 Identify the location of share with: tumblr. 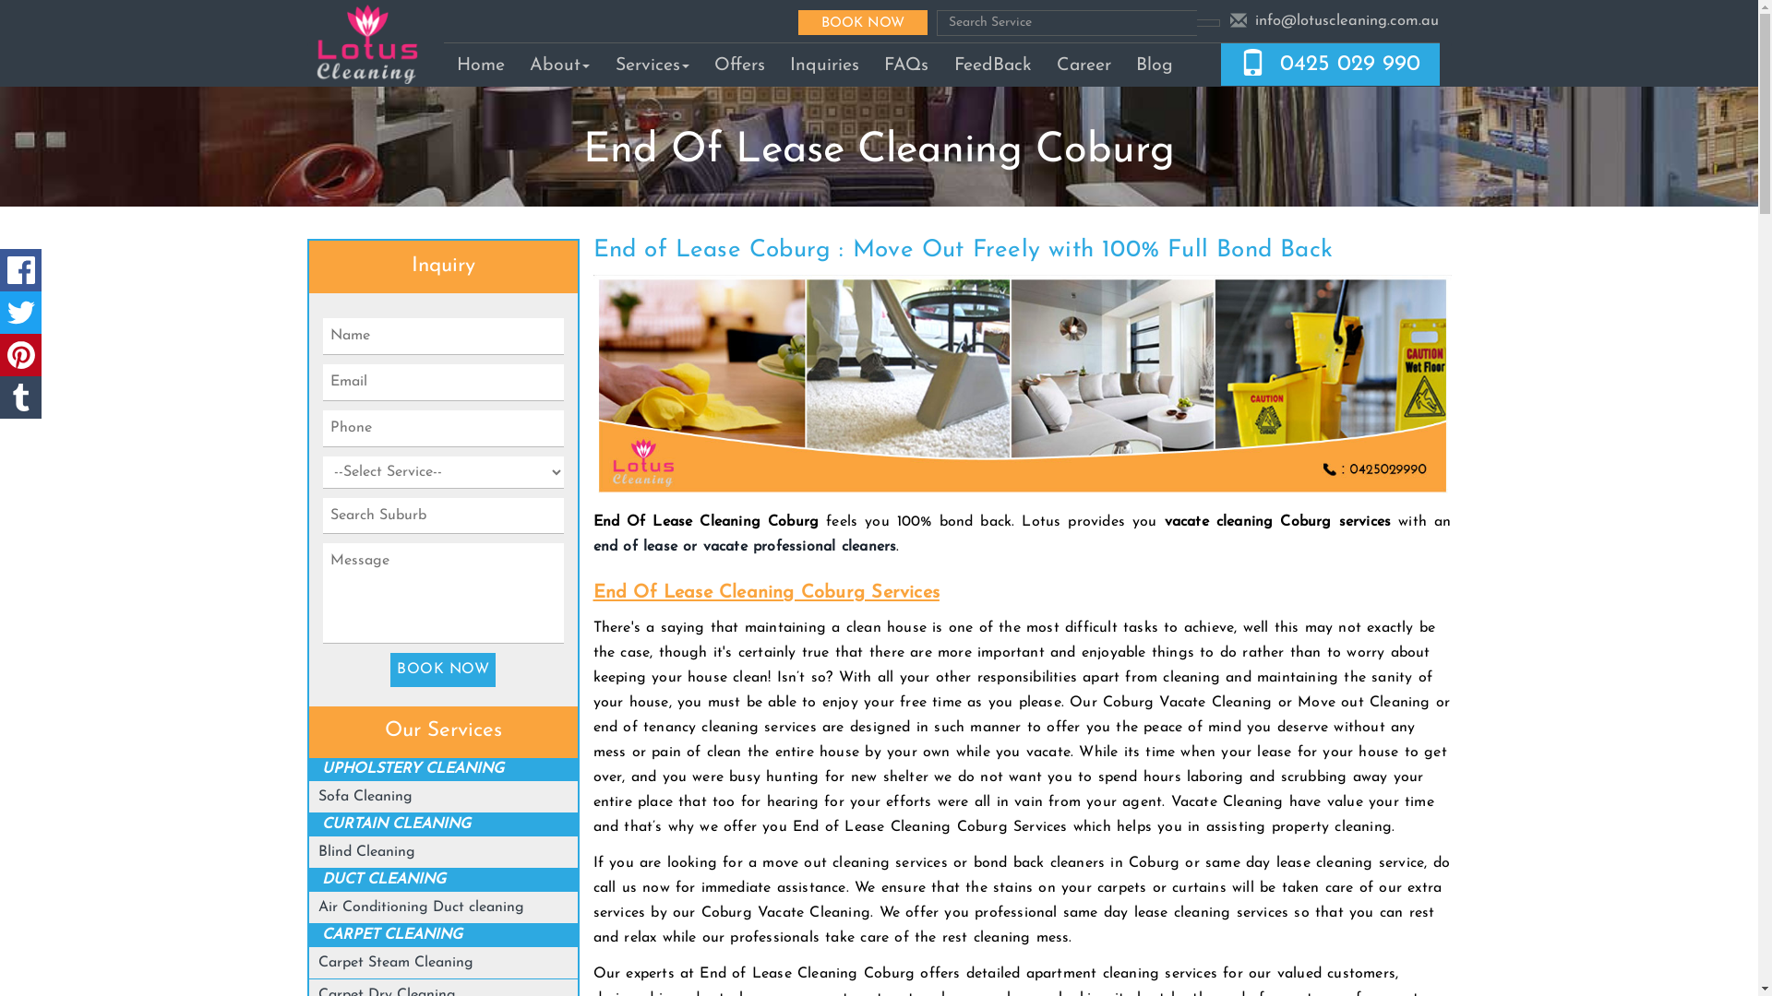
(20, 397).